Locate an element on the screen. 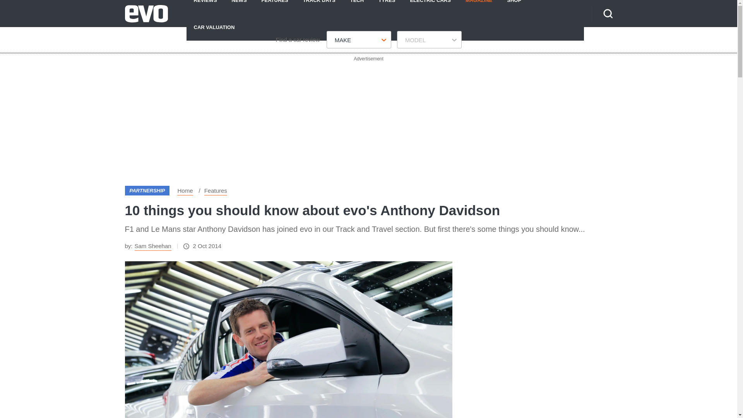 The image size is (743, 418). Features is located at coordinates (216, 190).